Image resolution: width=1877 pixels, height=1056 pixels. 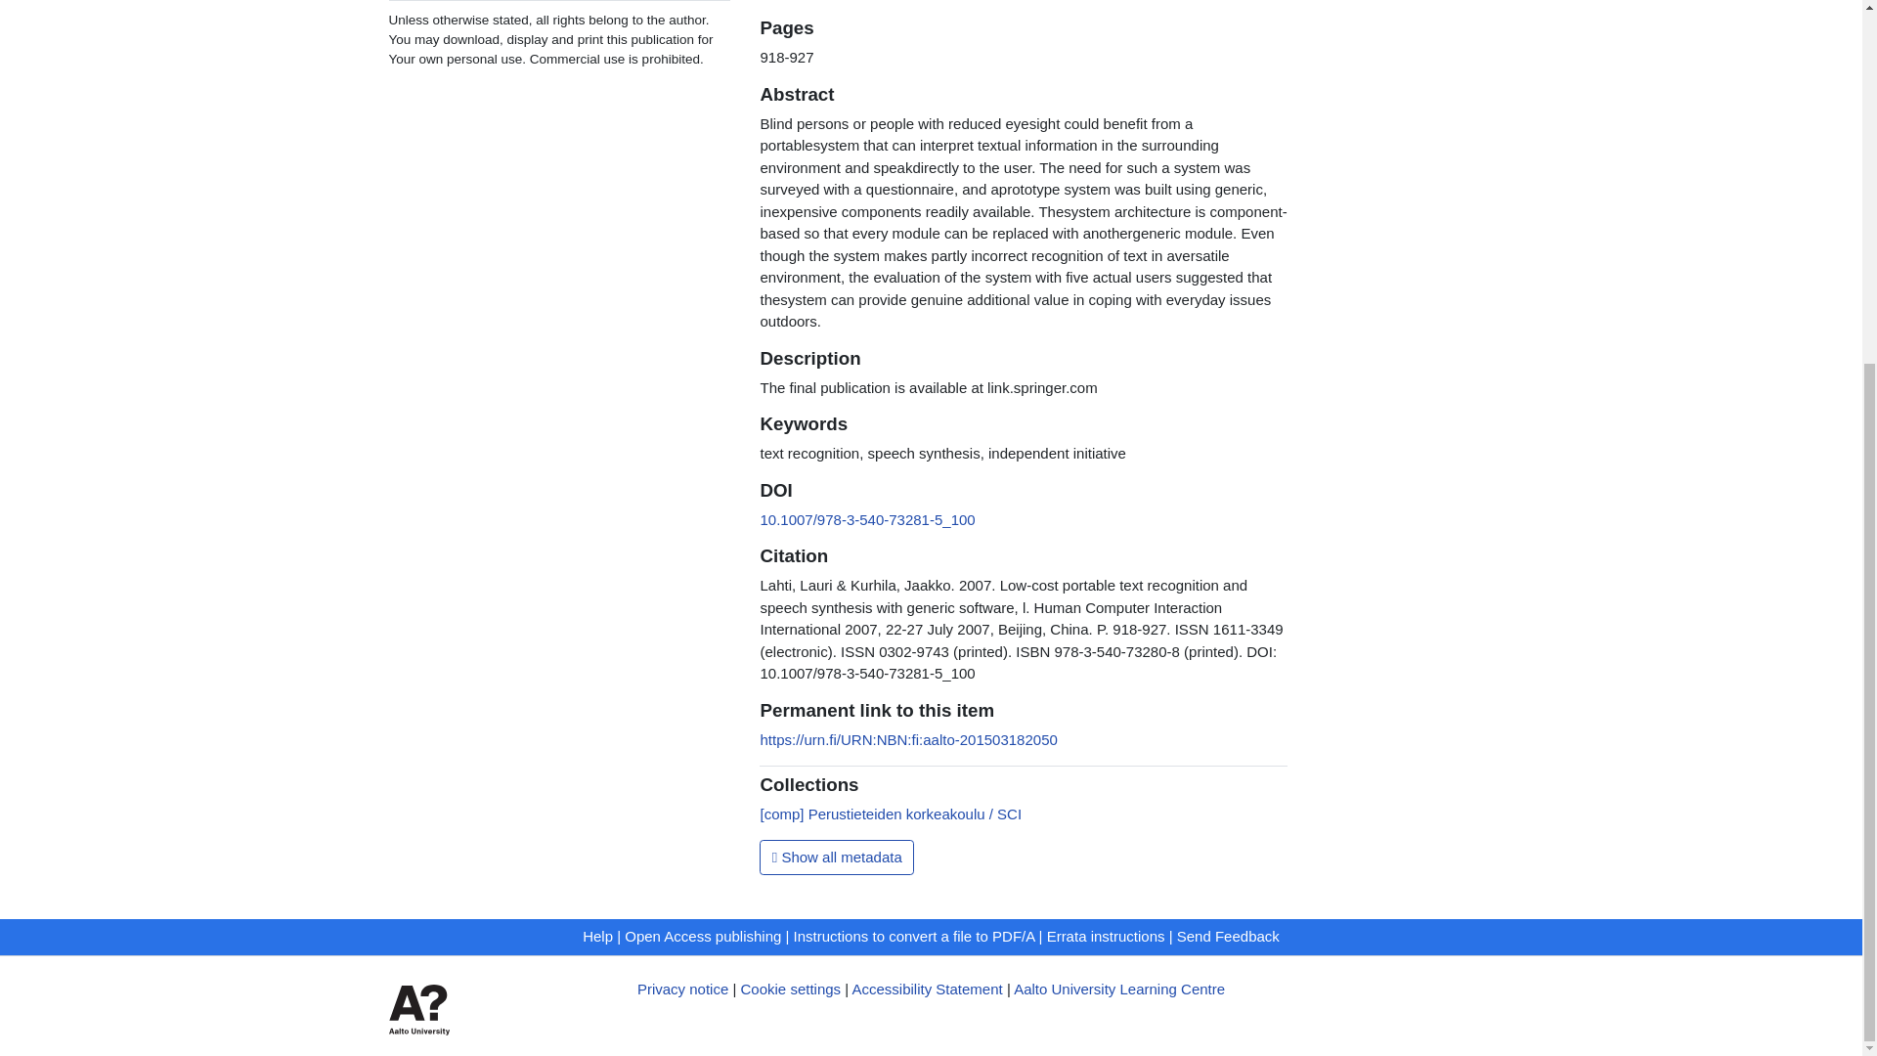 What do you see at coordinates (1228, 936) in the screenshot?
I see `Send Feedback` at bounding box center [1228, 936].